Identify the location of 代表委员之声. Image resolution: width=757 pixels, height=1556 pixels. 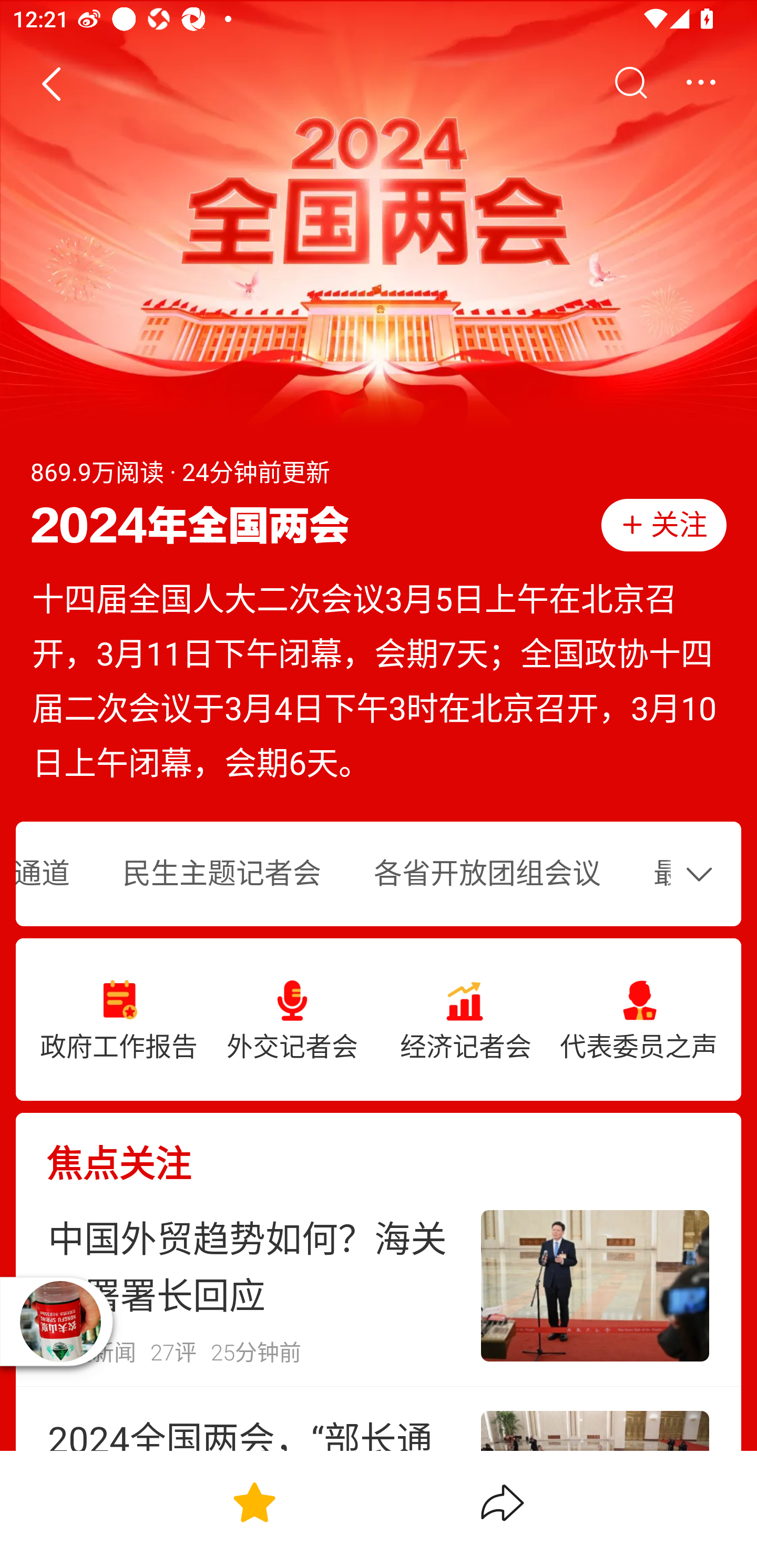
(638, 1020).